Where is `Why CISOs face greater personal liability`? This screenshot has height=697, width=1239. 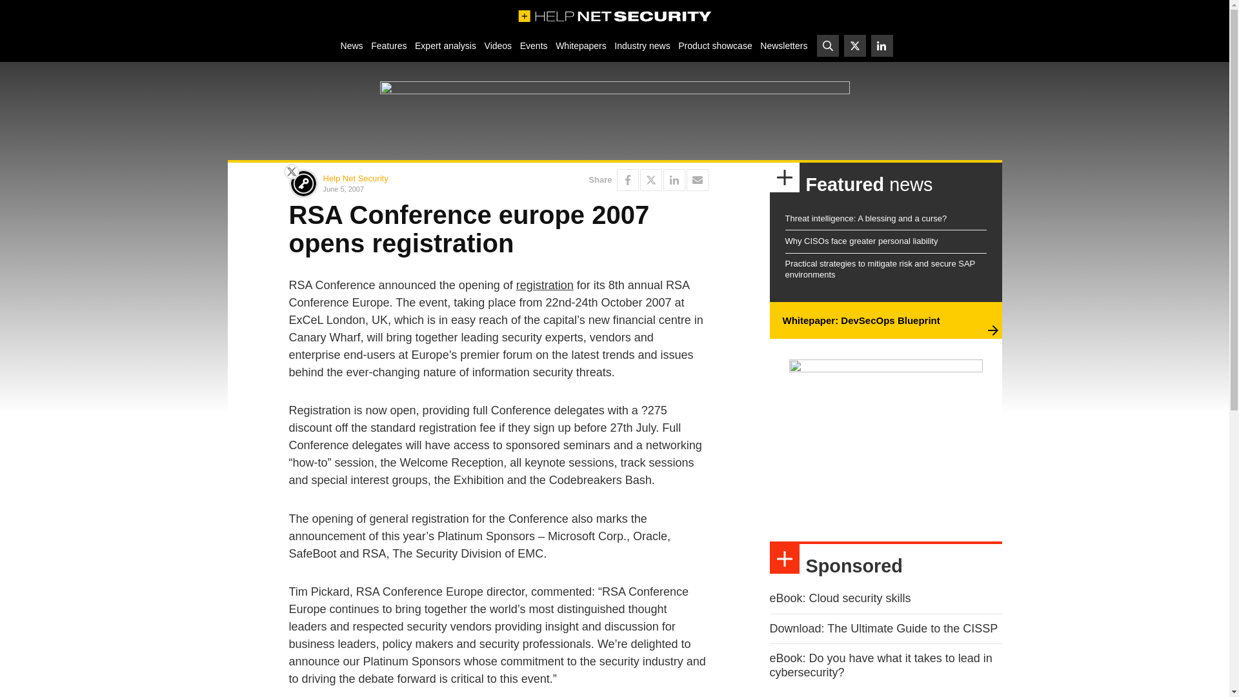 Why CISOs face greater personal liability is located at coordinates (861, 241).